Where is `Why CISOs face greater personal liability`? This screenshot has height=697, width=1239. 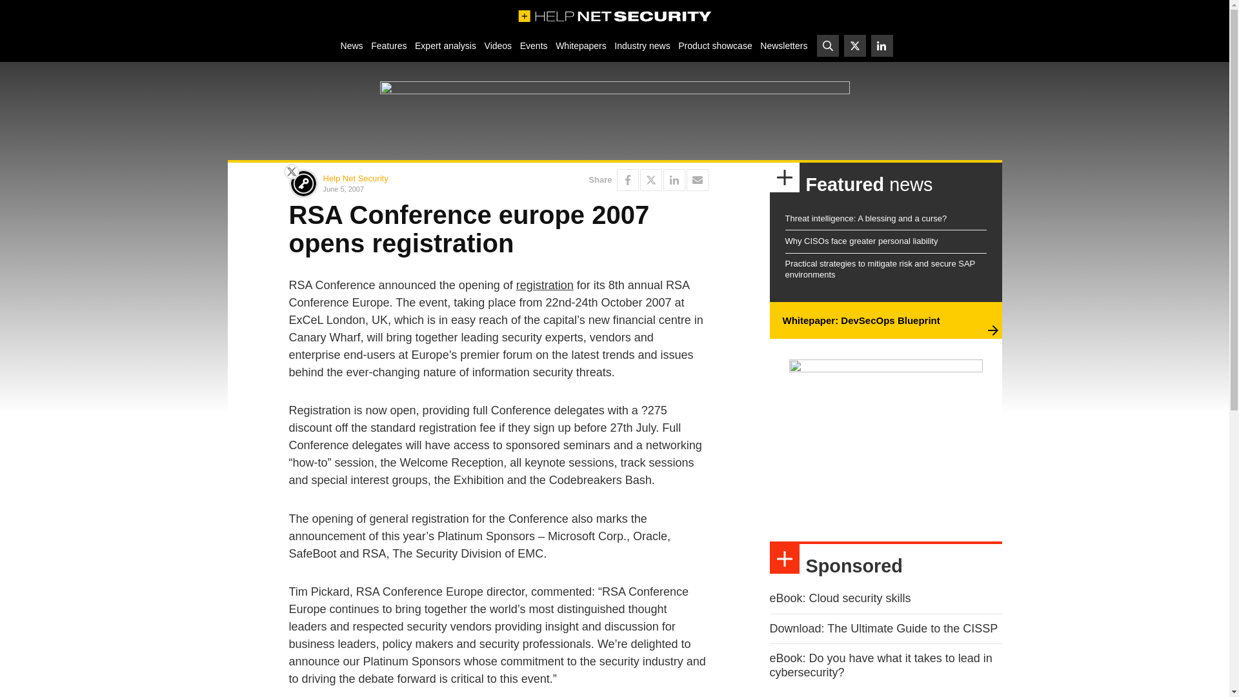 Why CISOs face greater personal liability is located at coordinates (861, 241).